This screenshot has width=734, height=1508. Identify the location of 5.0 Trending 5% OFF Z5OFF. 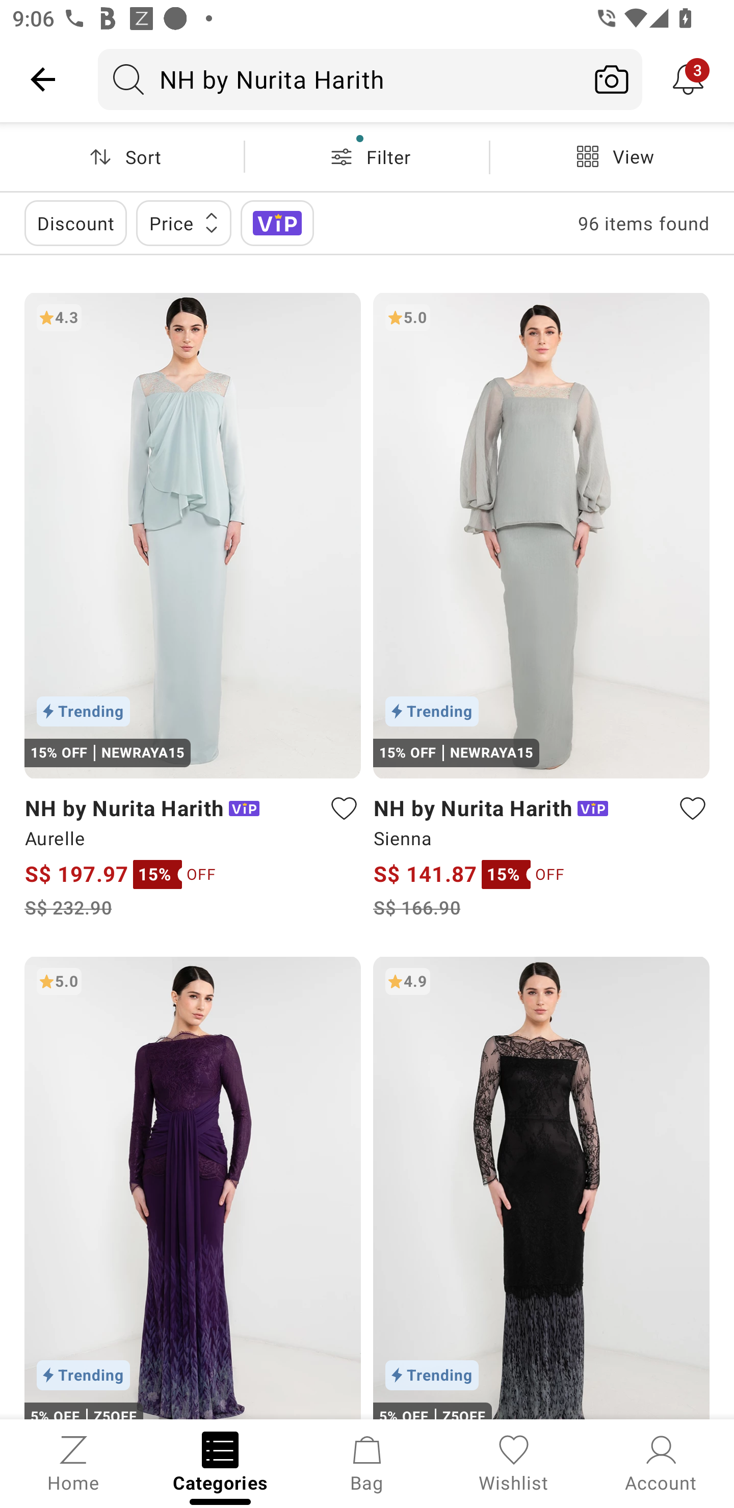
(193, 1187).